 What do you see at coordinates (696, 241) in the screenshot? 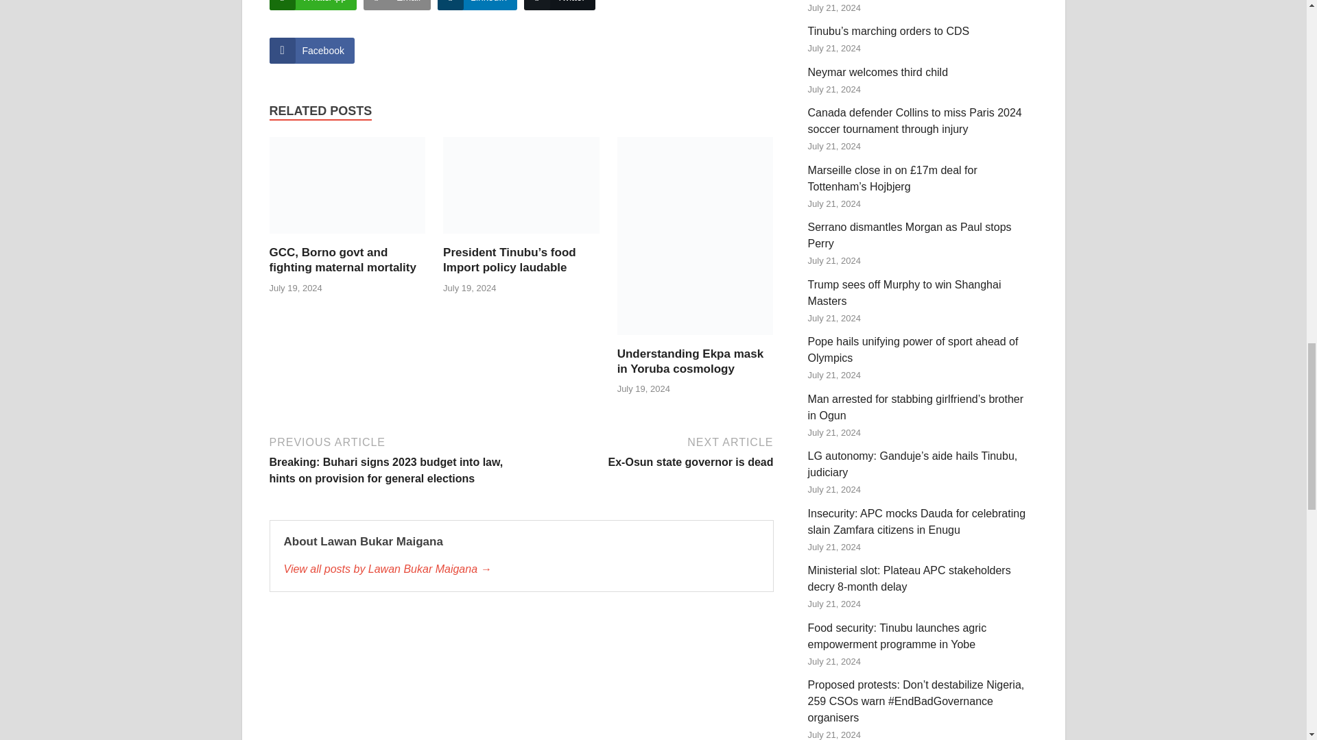
I see `Understanding Ekpa mask in Yoruba cosmology` at bounding box center [696, 241].